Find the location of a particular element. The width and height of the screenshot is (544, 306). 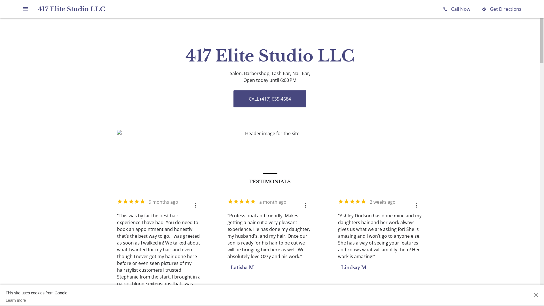

CALL (417) 635-4684 is located at coordinates (270, 99).